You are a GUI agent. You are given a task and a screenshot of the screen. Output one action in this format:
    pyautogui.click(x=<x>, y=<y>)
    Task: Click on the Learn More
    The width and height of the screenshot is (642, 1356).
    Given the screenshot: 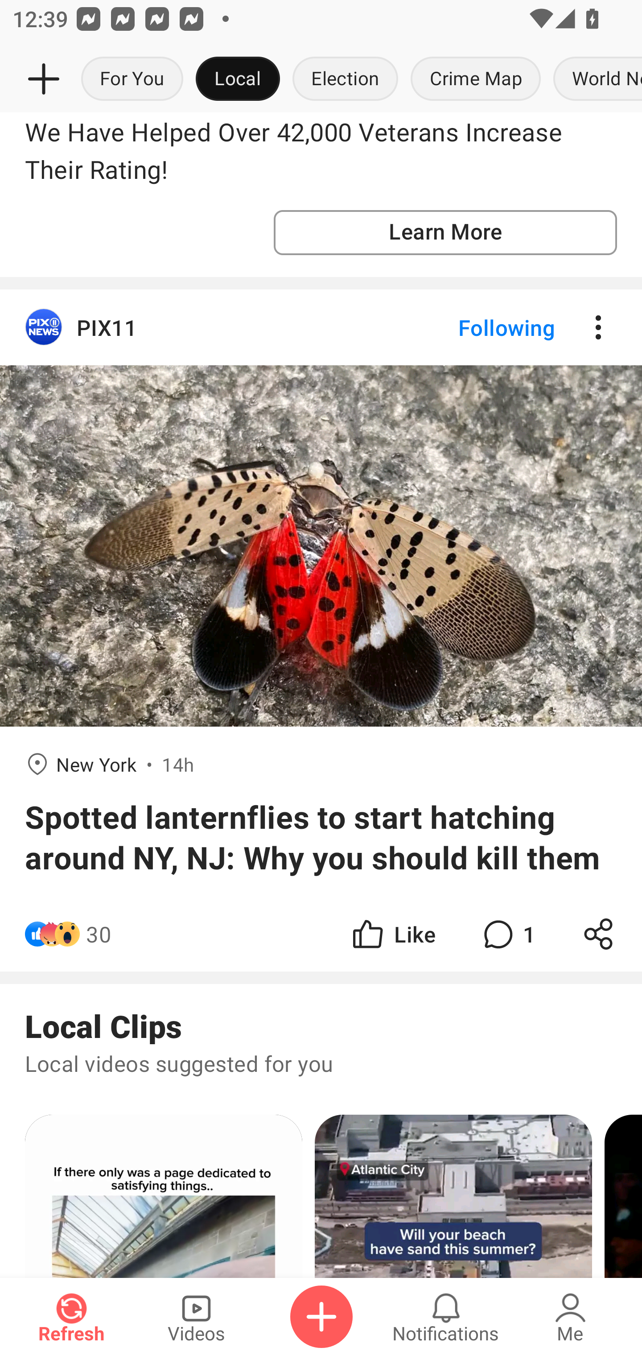 What is the action you would take?
    pyautogui.click(x=445, y=232)
    